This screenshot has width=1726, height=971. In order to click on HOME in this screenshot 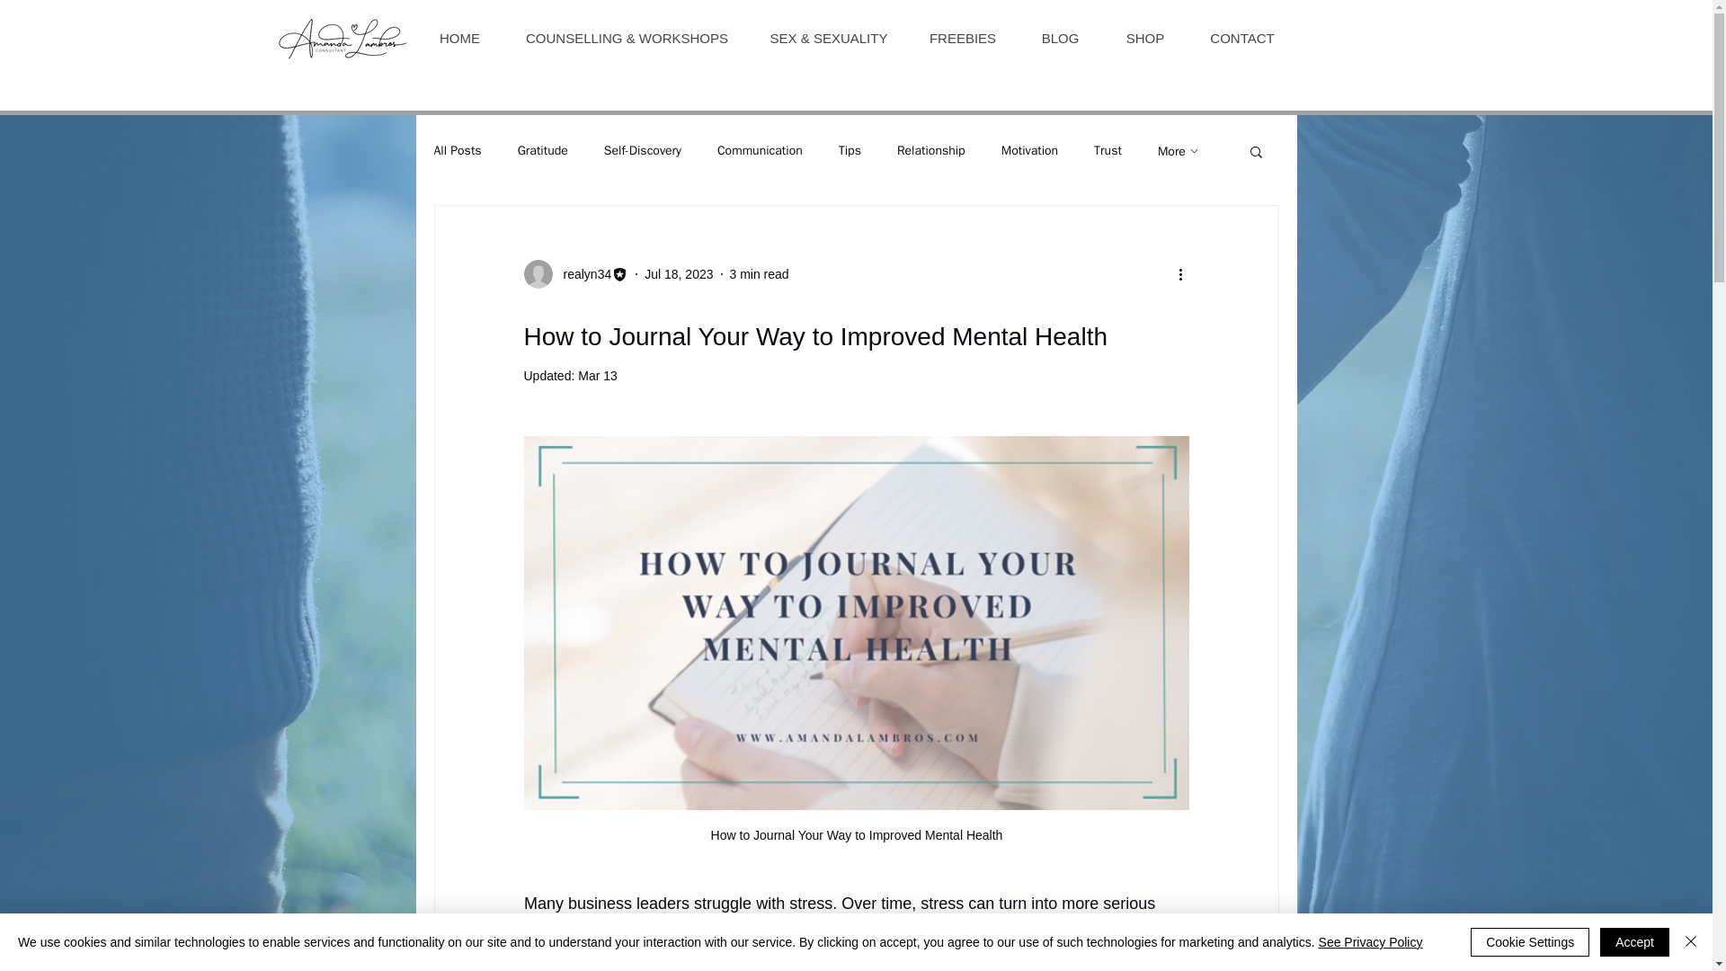, I will do `click(459, 39)`.